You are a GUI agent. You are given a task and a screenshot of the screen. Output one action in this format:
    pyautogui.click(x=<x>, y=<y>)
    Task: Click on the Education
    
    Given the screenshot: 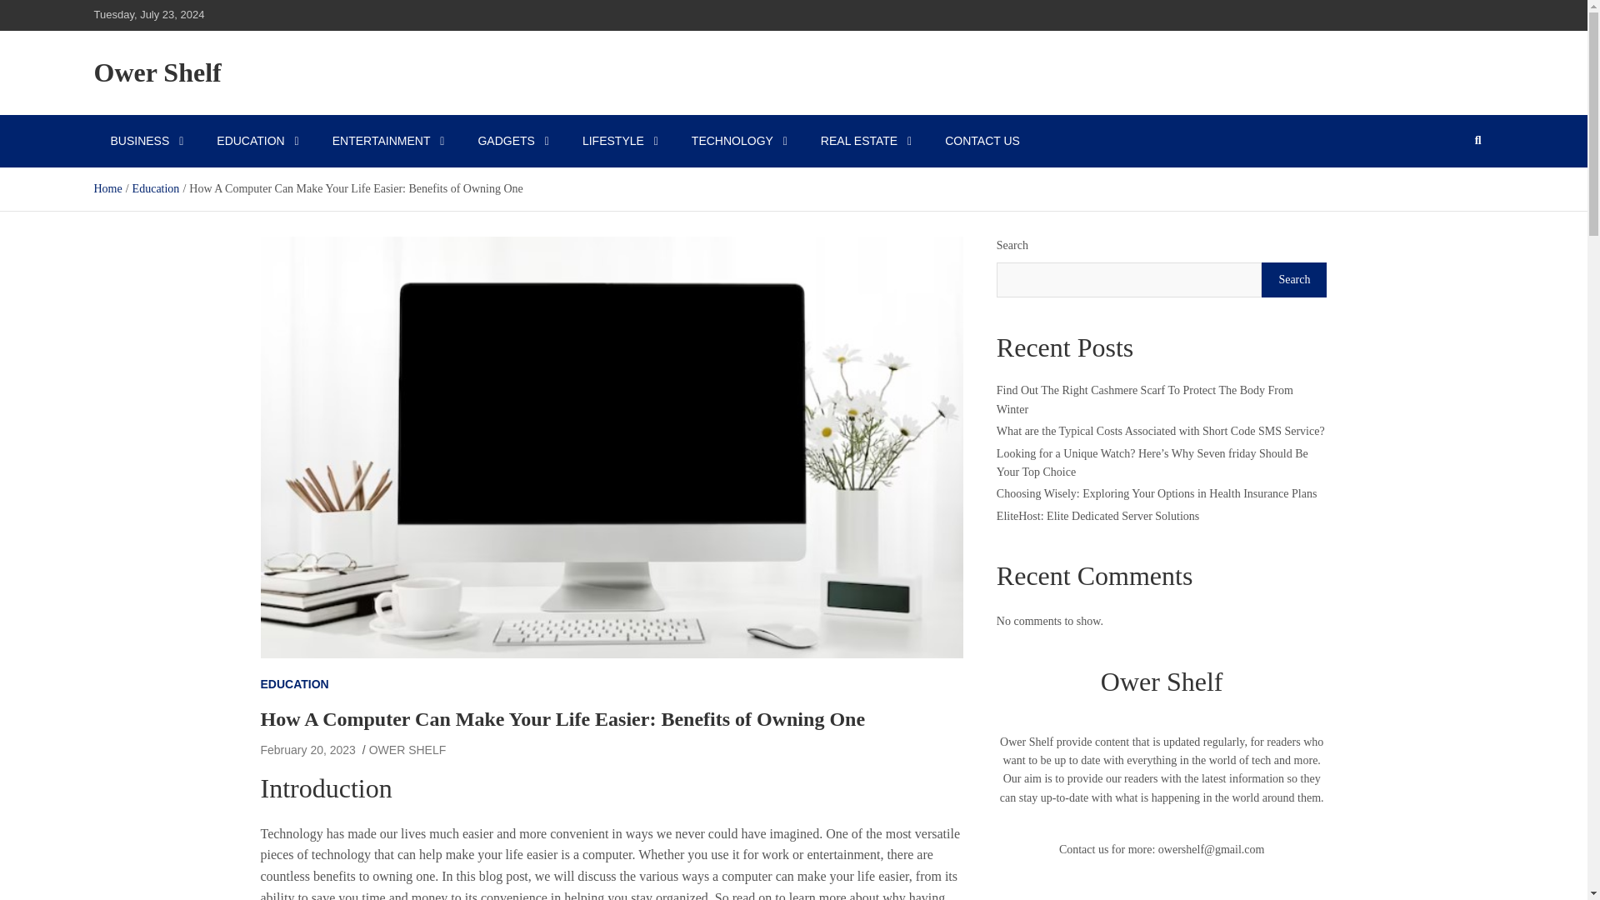 What is the action you would take?
    pyautogui.click(x=156, y=188)
    